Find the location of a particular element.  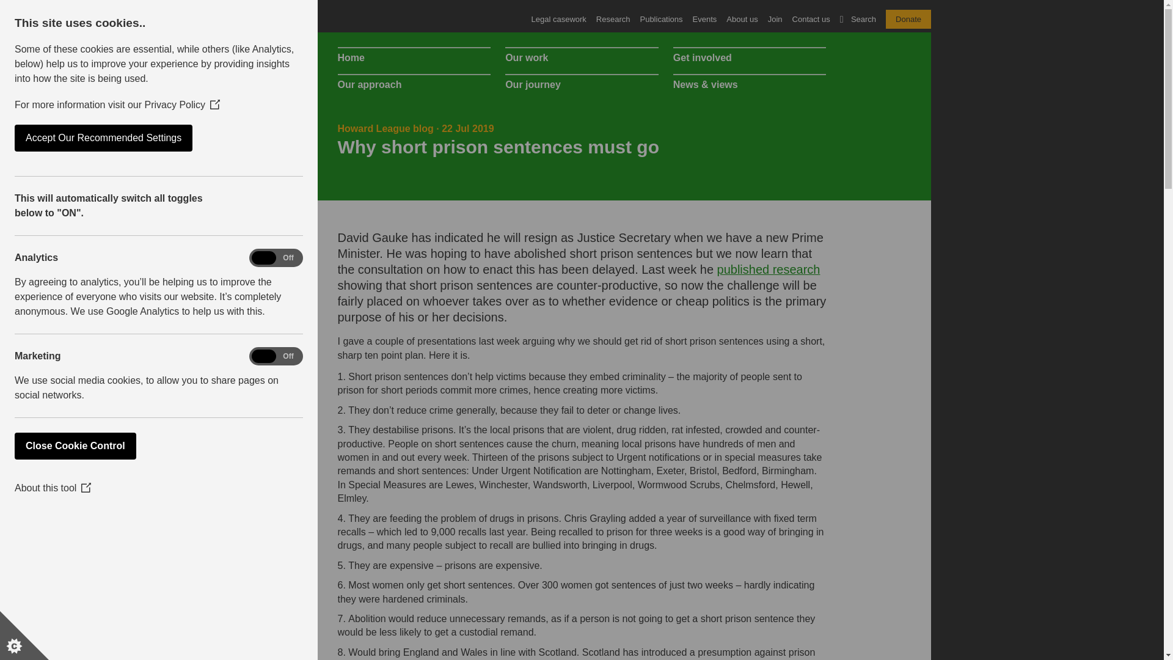

Get involved is located at coordinates (750, 57).